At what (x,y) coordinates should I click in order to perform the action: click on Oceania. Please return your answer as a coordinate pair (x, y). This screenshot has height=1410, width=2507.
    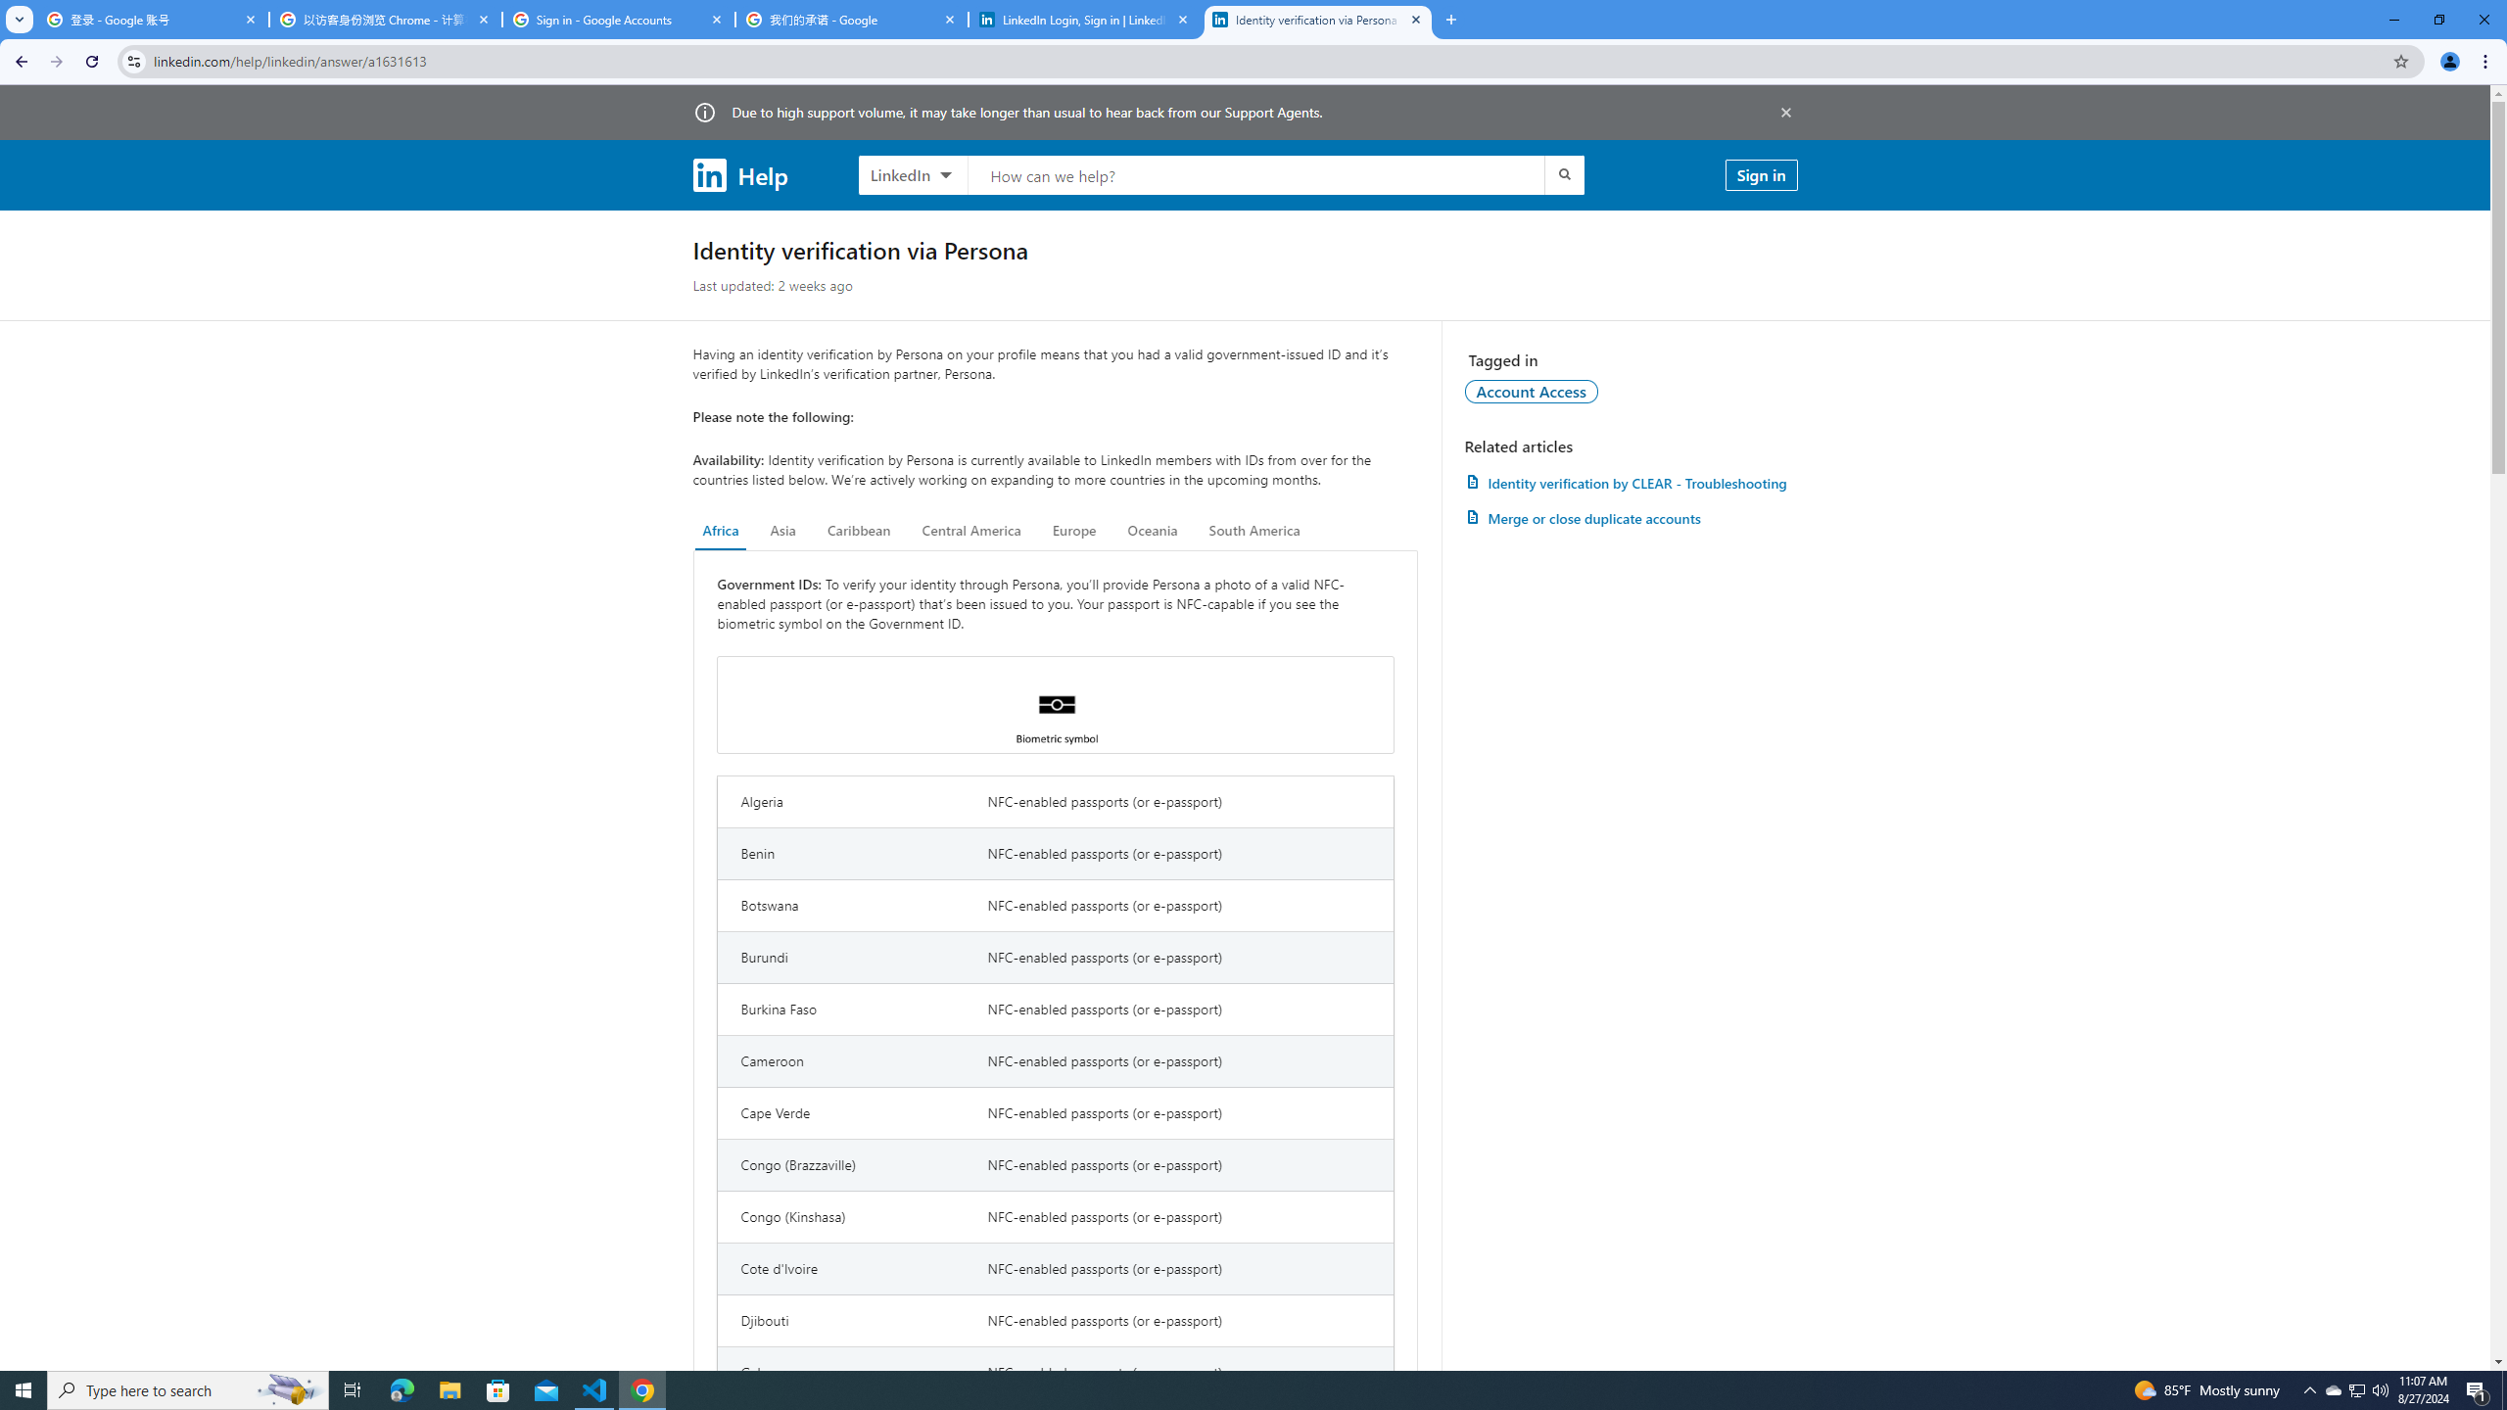
    Looking at the image, I should click on (1152, 531).